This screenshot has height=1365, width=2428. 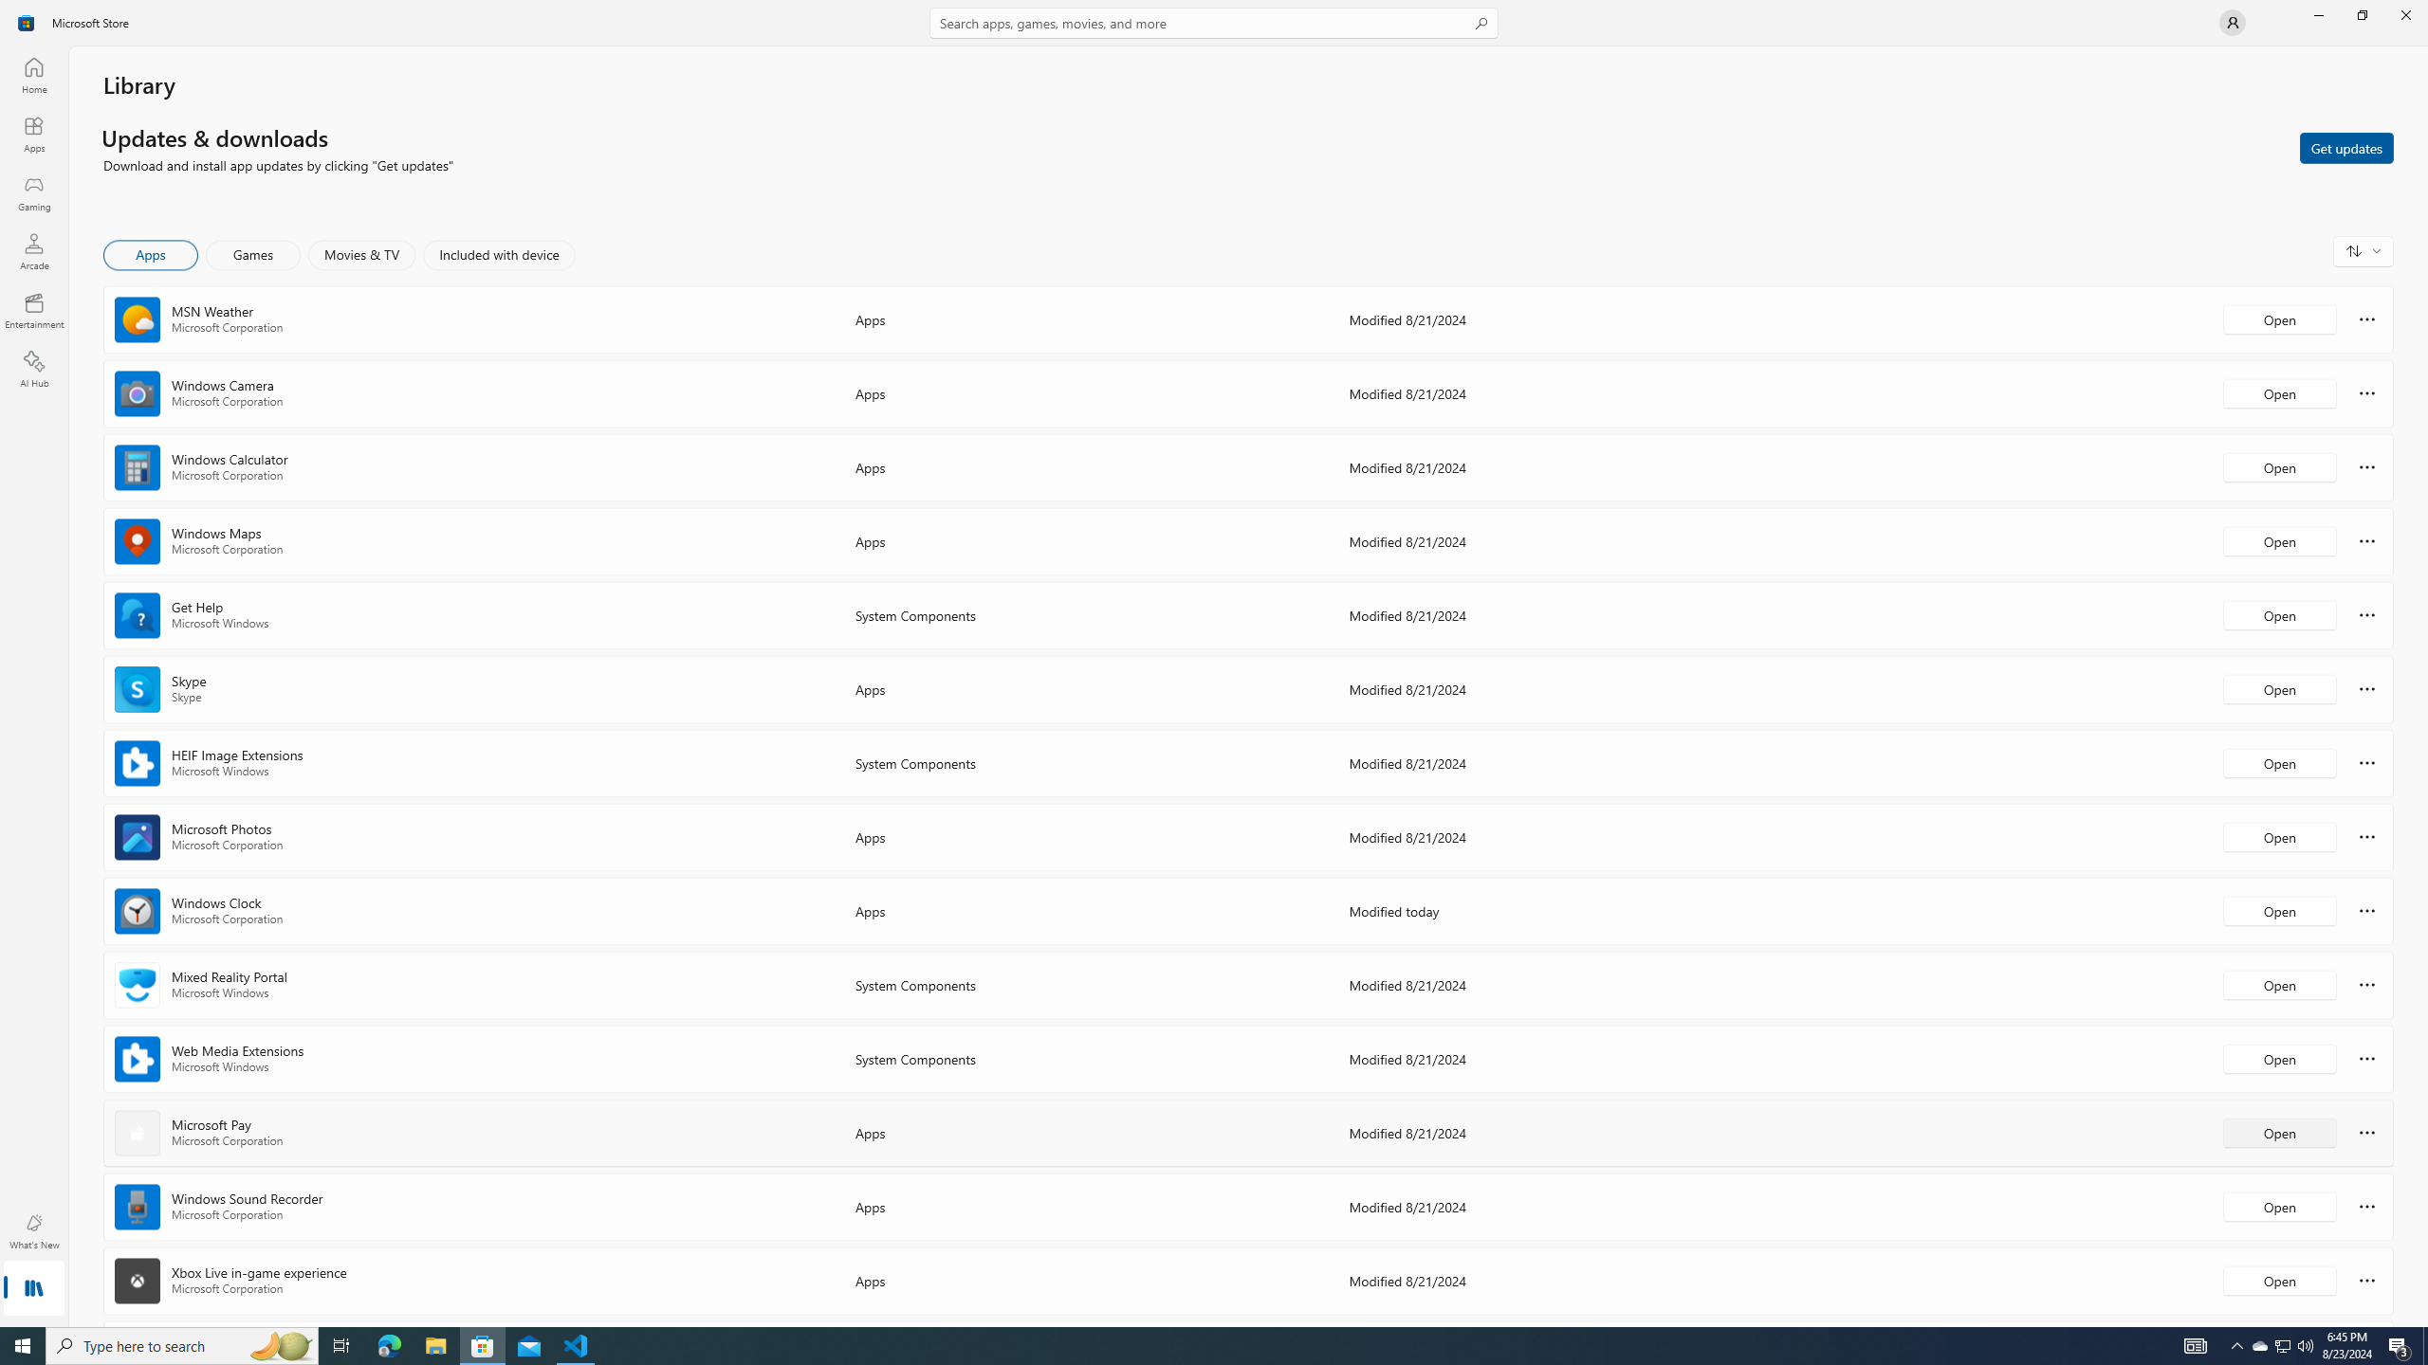 What do you see at coordinates (253, 255) in the screenshot?
I see `Games` at bounding box center [253, 255].